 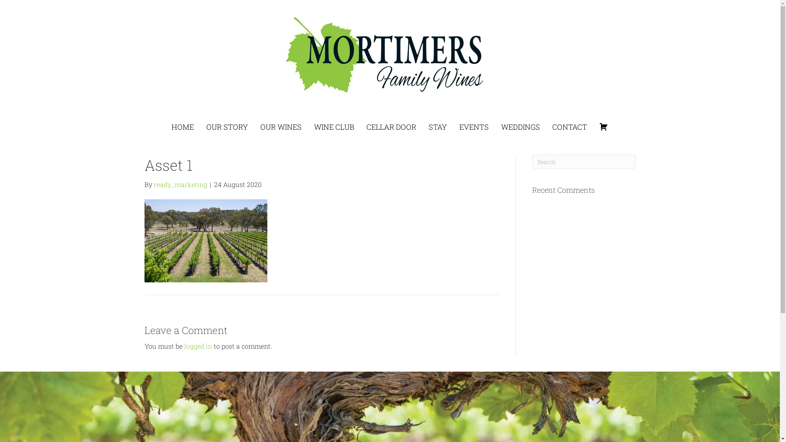 What do you see at coordinates (570, 127) in the screenshot?
I see `CONTACT` at bounding box center [570, 127].